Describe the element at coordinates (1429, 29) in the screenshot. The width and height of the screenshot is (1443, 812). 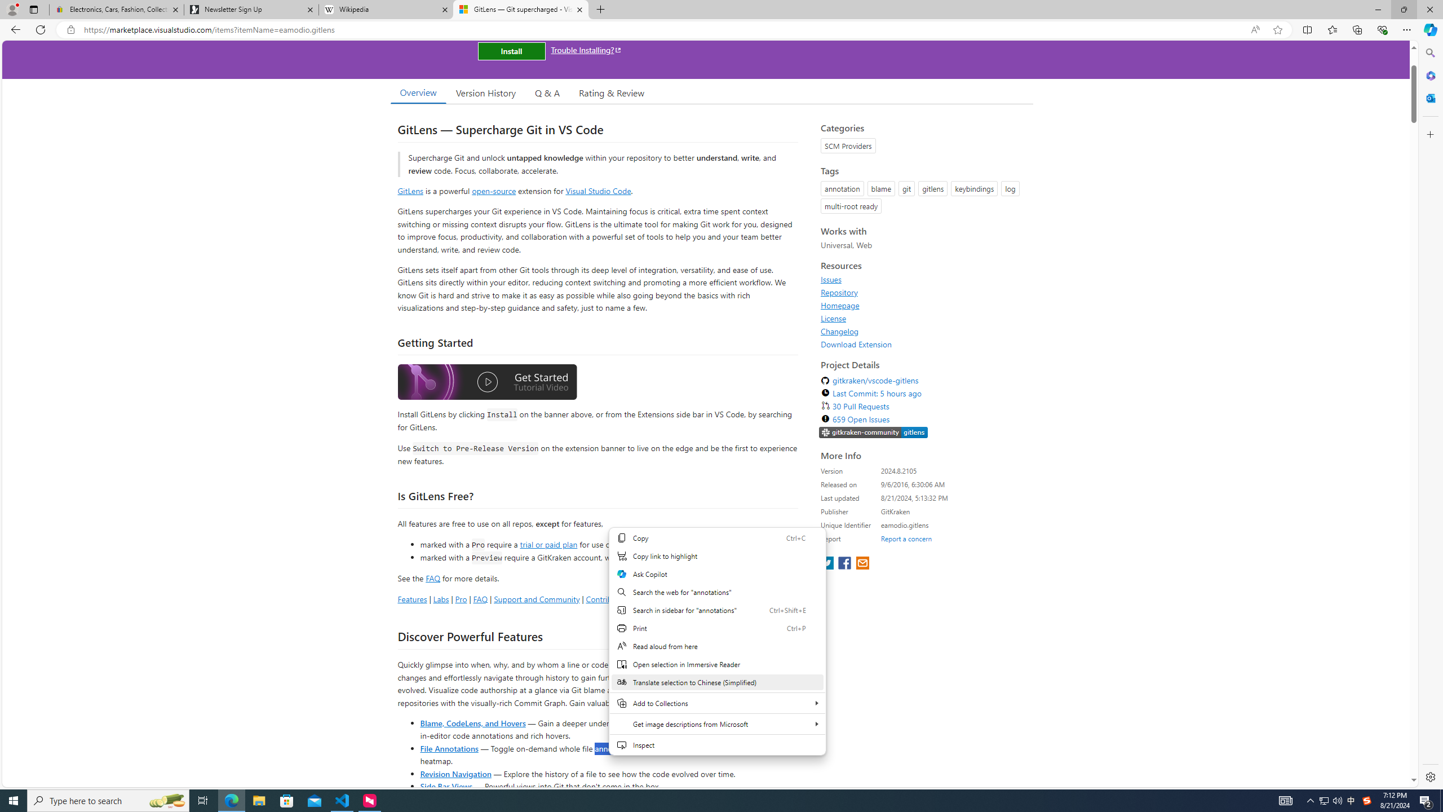
I see `Copilot (Ctrl+Shift+.)` at that location.